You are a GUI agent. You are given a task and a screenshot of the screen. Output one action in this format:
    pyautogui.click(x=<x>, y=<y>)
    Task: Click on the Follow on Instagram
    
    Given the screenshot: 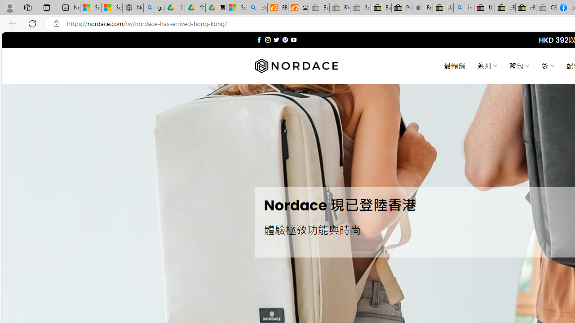 What is the action you would take?
    pyautogui.click(x=268, y=39)
    